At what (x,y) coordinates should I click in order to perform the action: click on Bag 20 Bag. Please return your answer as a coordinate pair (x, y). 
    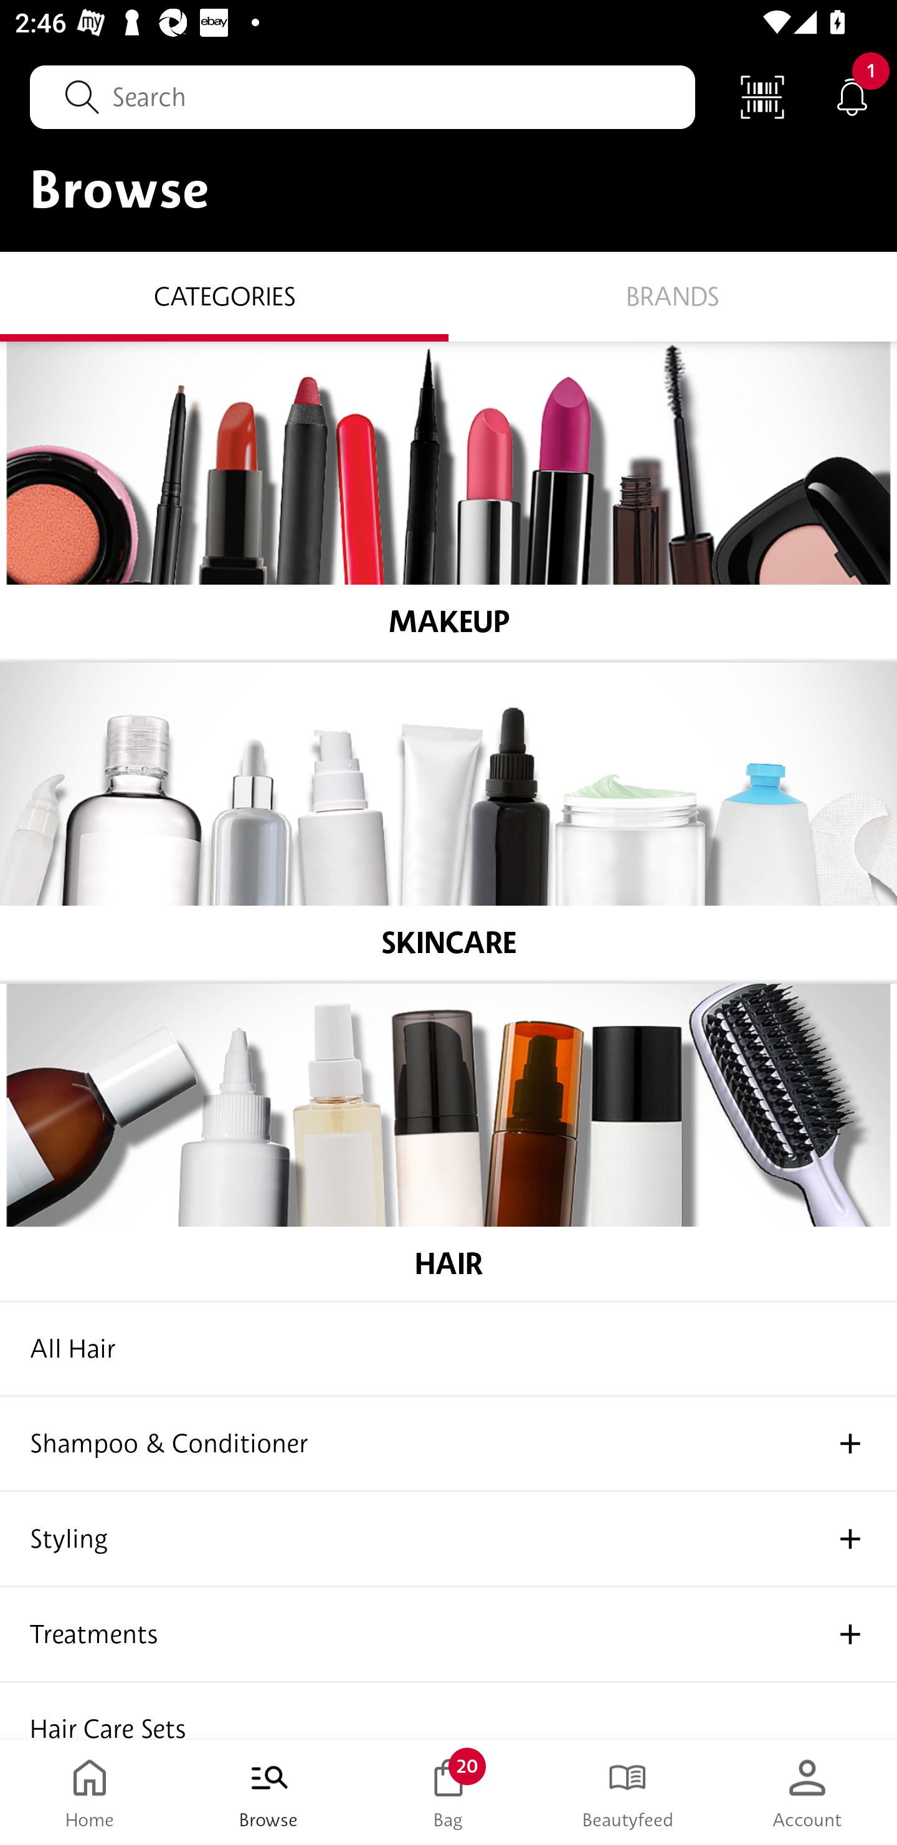
    Looking at the image, I should click on (448, 1793).